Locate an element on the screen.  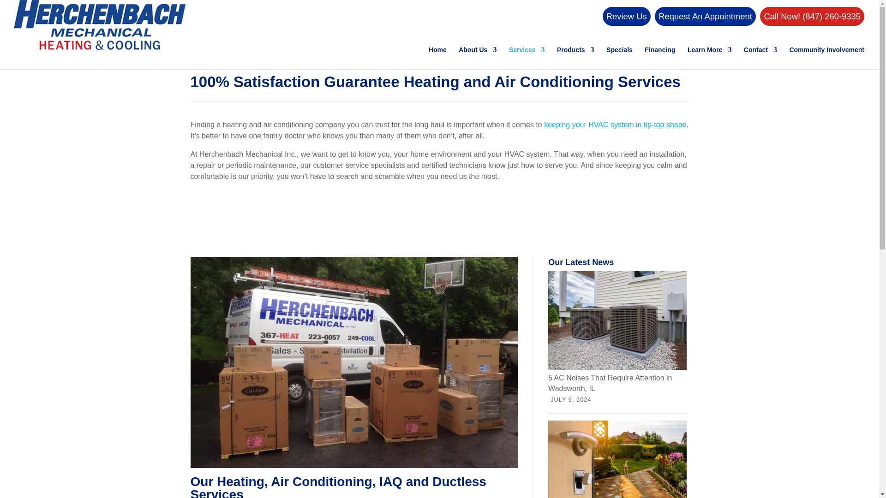
keeping your HVAC system in tip-top shape is located at coordinates (615, 125).